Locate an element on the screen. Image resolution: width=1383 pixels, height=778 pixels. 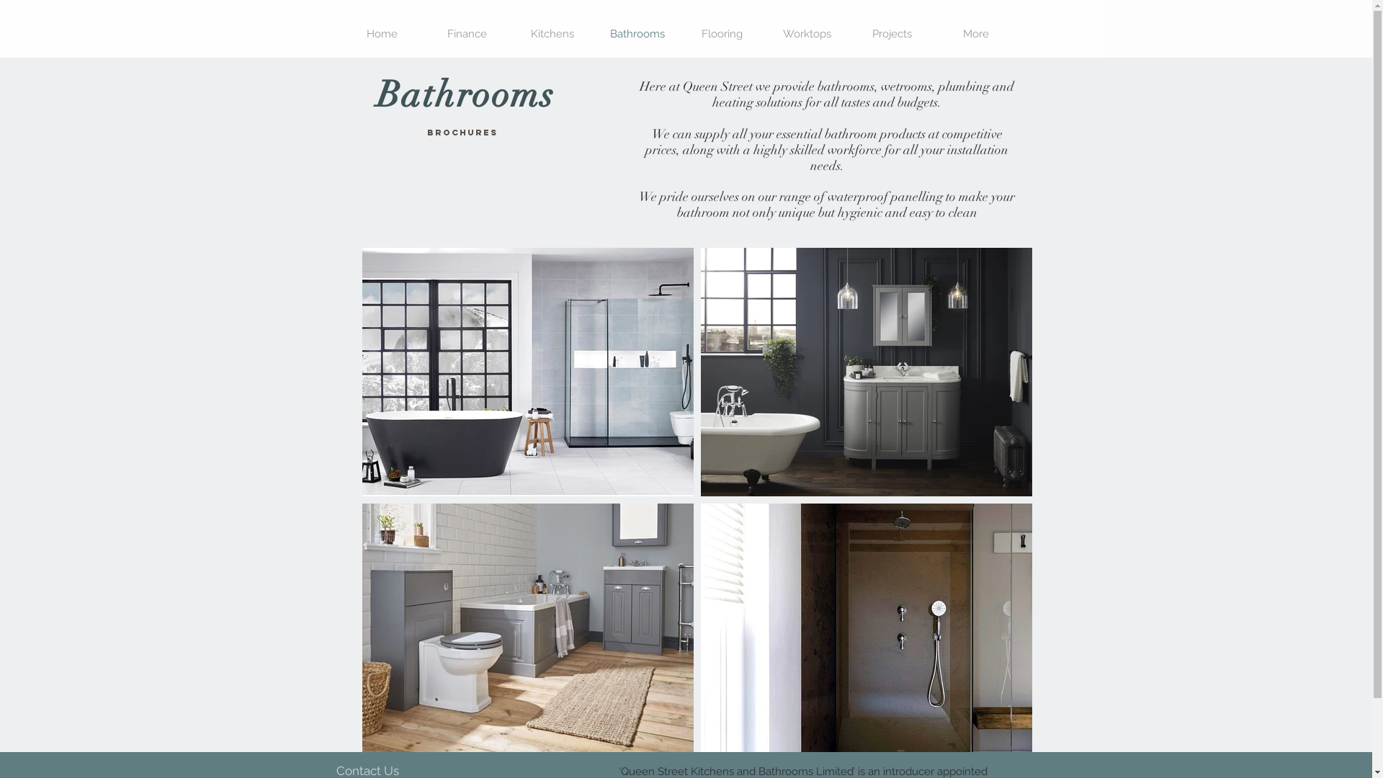
Home is located at coordinates (382, 35).